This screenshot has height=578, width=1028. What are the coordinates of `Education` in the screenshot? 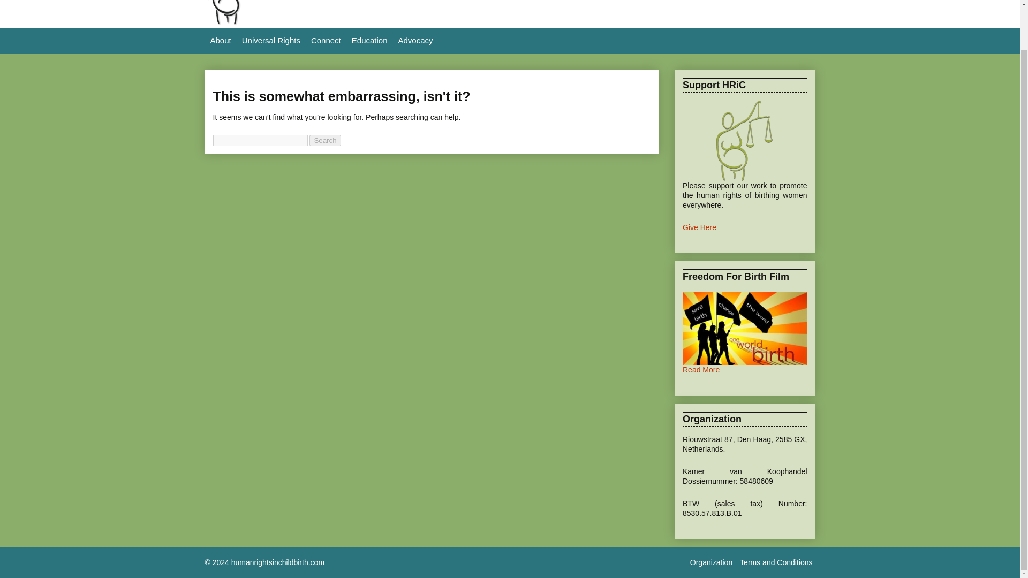 It's located at (369, 41).